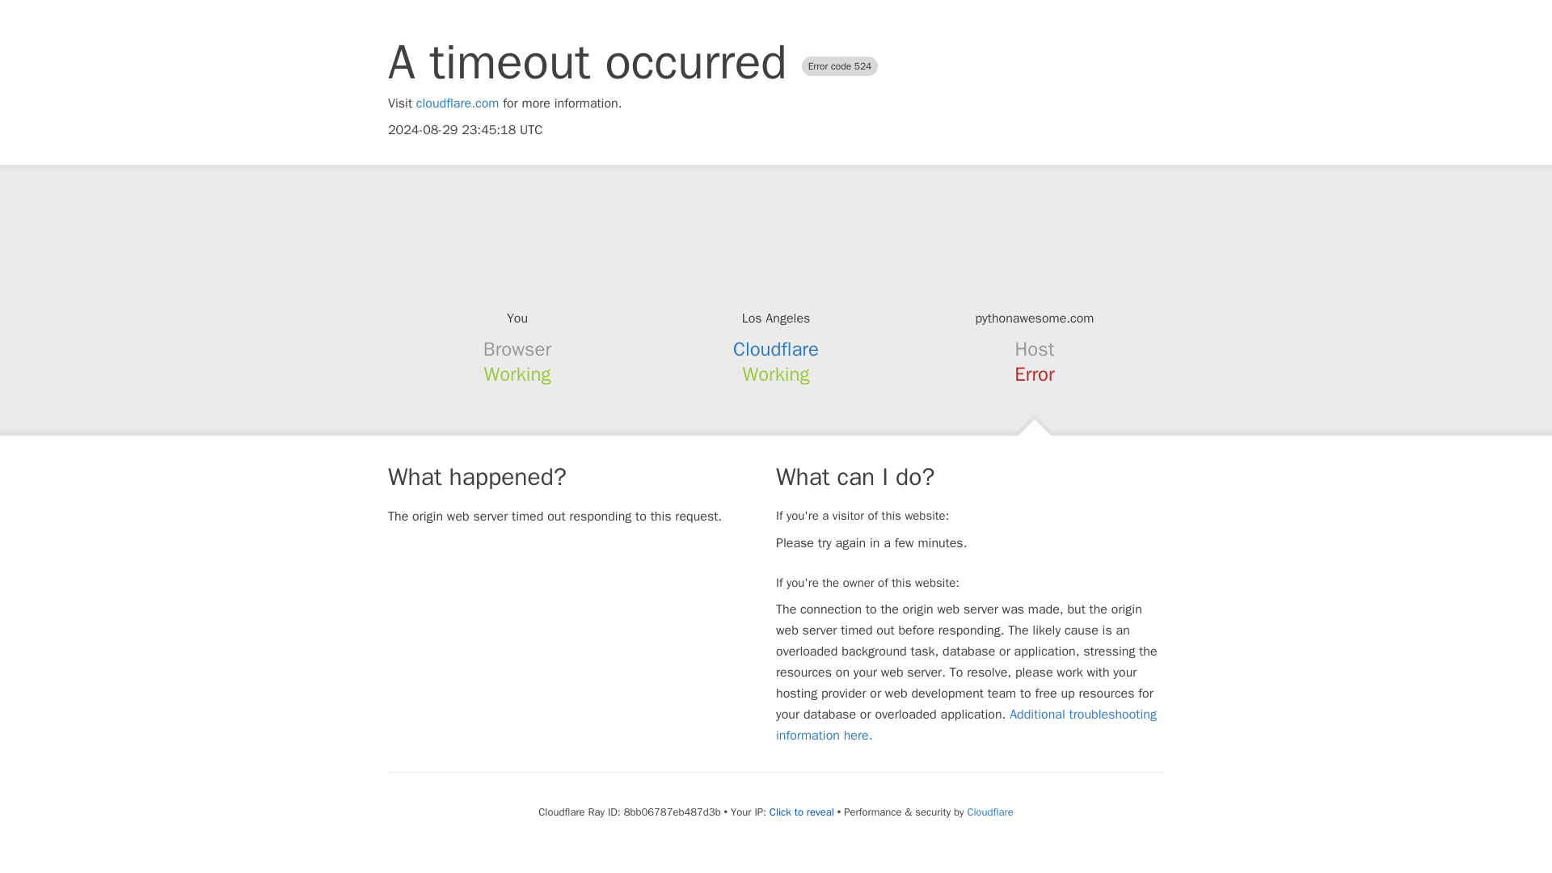 Image resolution: width=1552 pixels, height=873 pixels. Describe the element at coordinates (458, 103) in the screenshot. I see `cloudflare.com` at that location.